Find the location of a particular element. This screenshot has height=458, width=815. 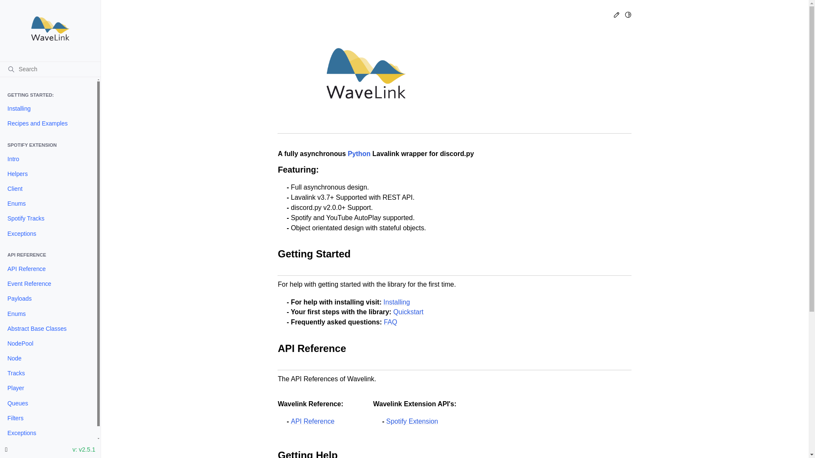

NodePool is located at coordinates (48, 343).